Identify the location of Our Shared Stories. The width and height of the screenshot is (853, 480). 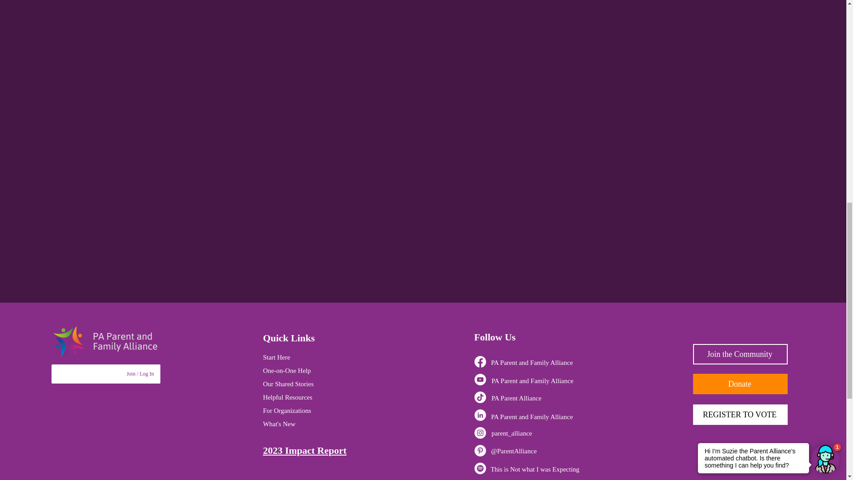
(288, 384).